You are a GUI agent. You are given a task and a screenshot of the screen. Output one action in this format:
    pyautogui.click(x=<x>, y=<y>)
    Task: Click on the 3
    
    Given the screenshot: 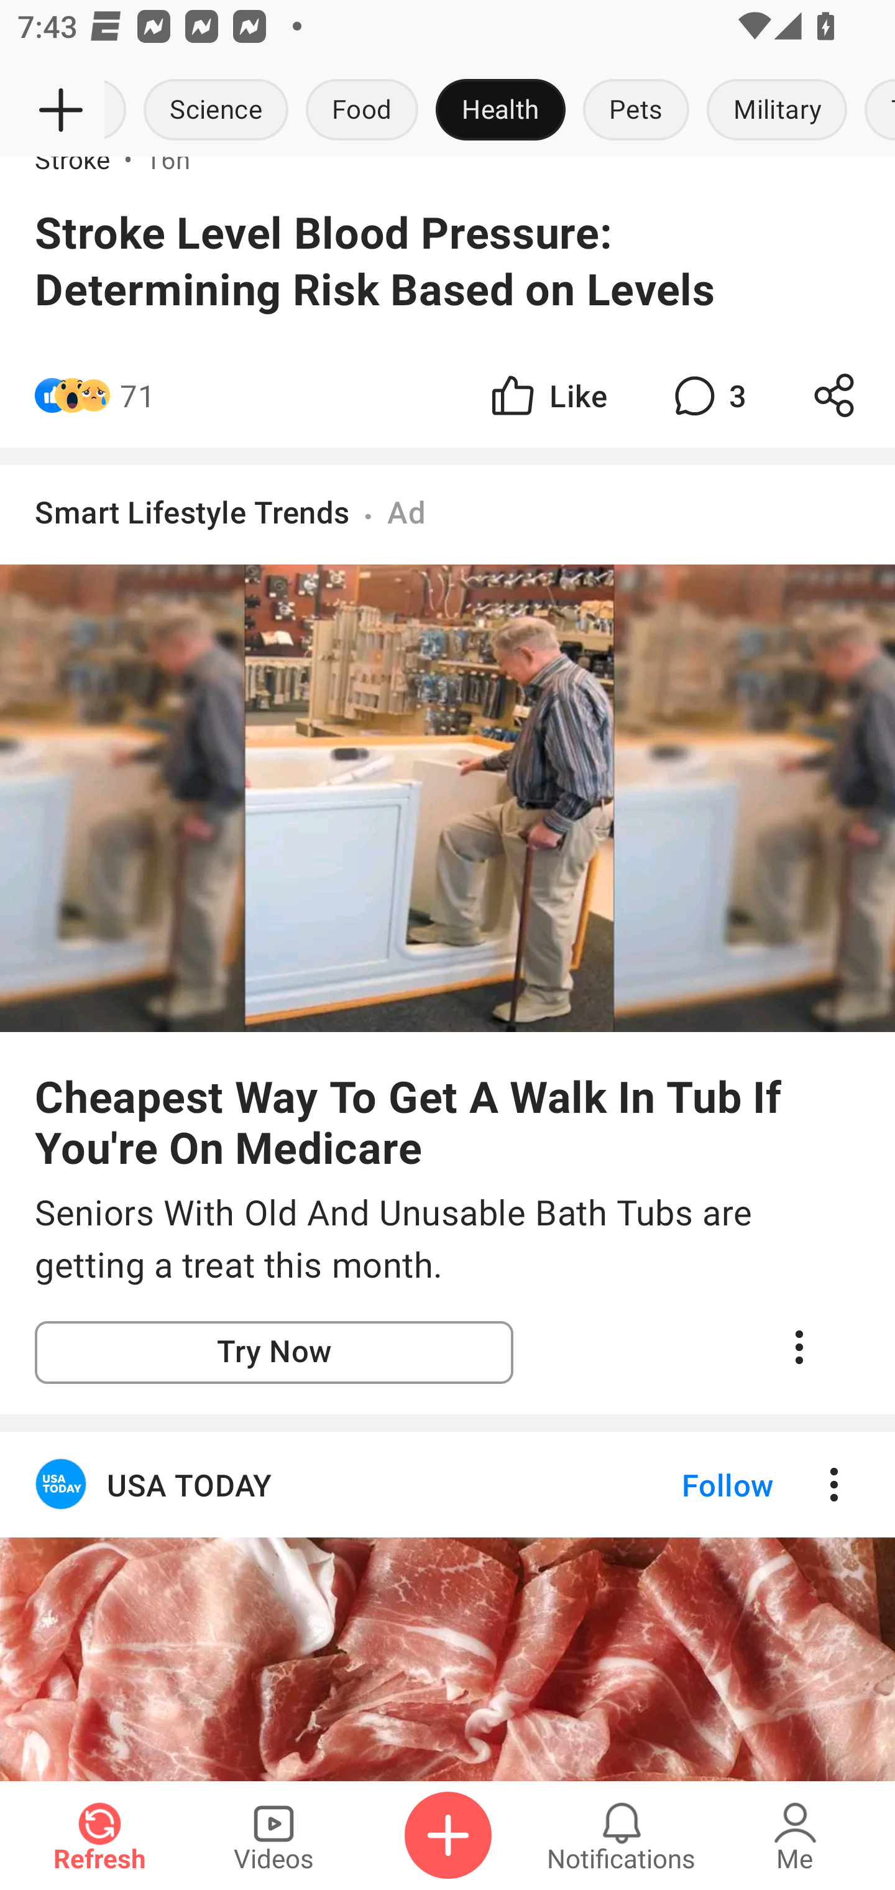 What is the action you would take?
    pyautogui.click(x=707, y=395)
    